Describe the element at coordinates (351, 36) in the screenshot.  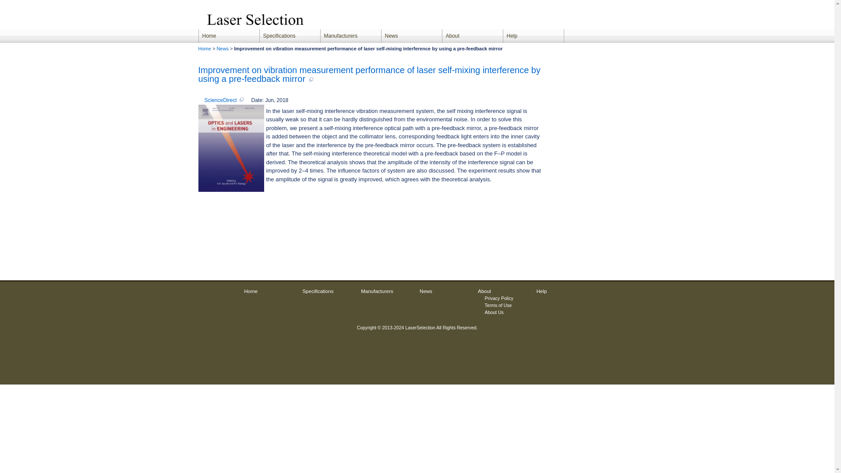
I see `Manufacturers` at that location.